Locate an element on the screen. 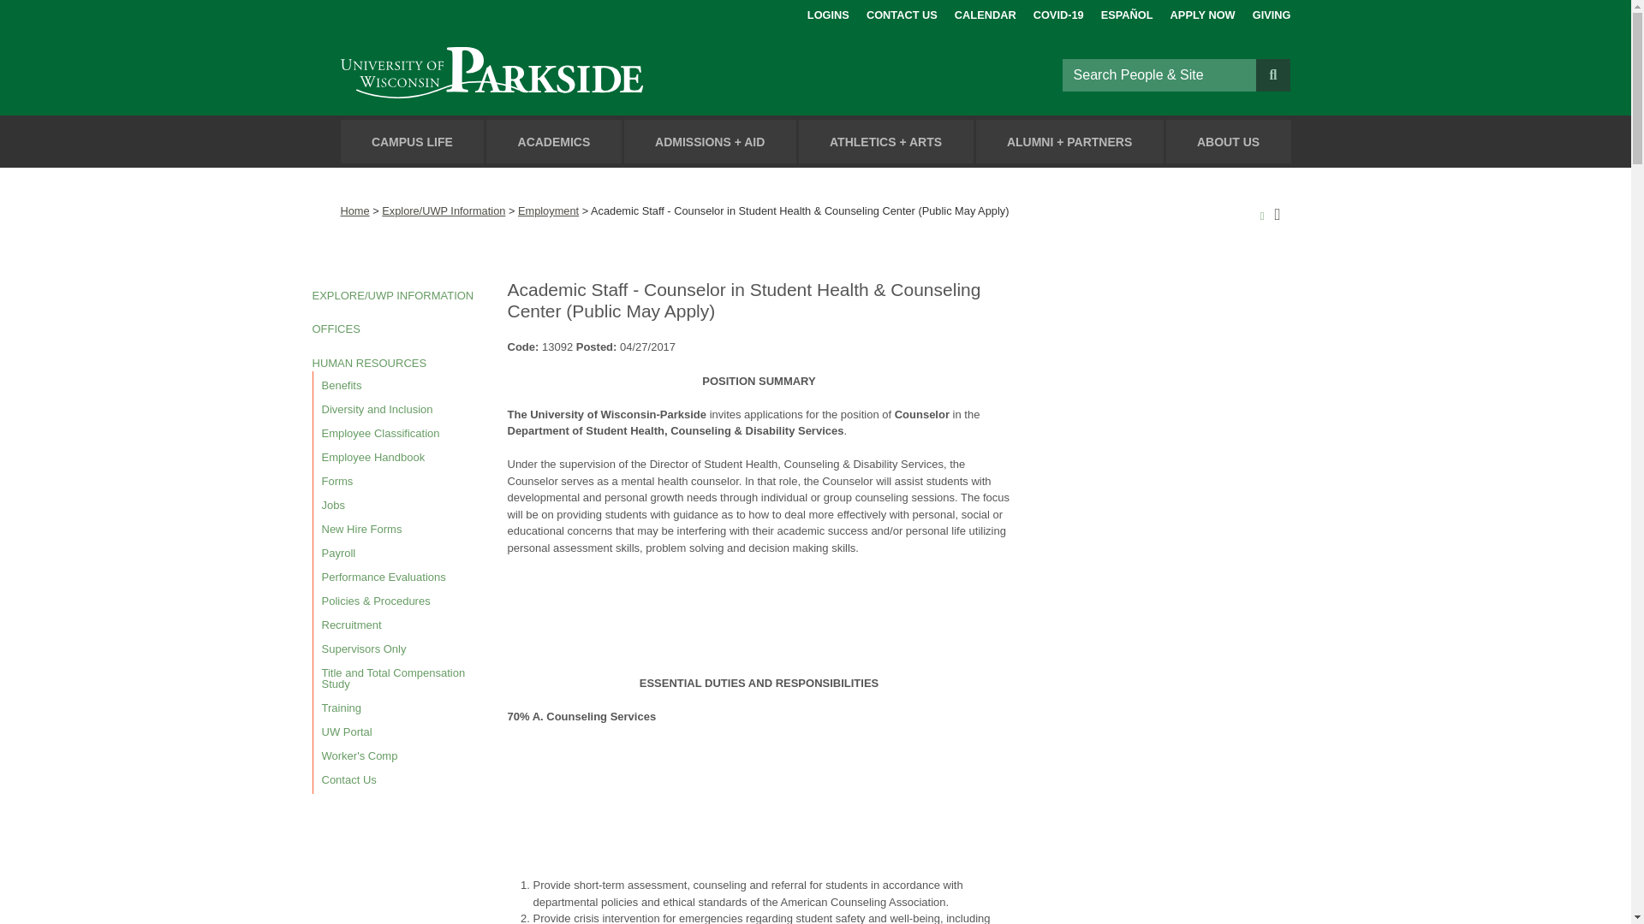  LOGINS is located at coordinates (828, 12).